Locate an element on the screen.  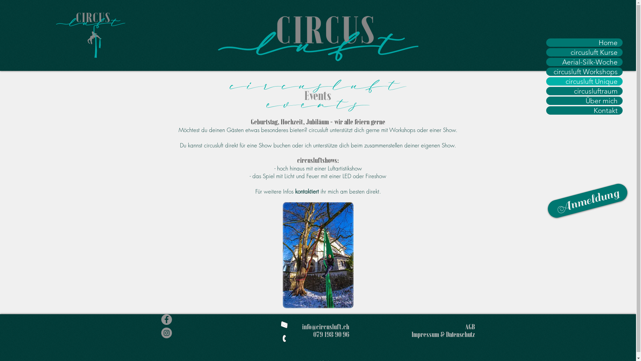
circusluft Kurse is located at coordinates (584, 52).